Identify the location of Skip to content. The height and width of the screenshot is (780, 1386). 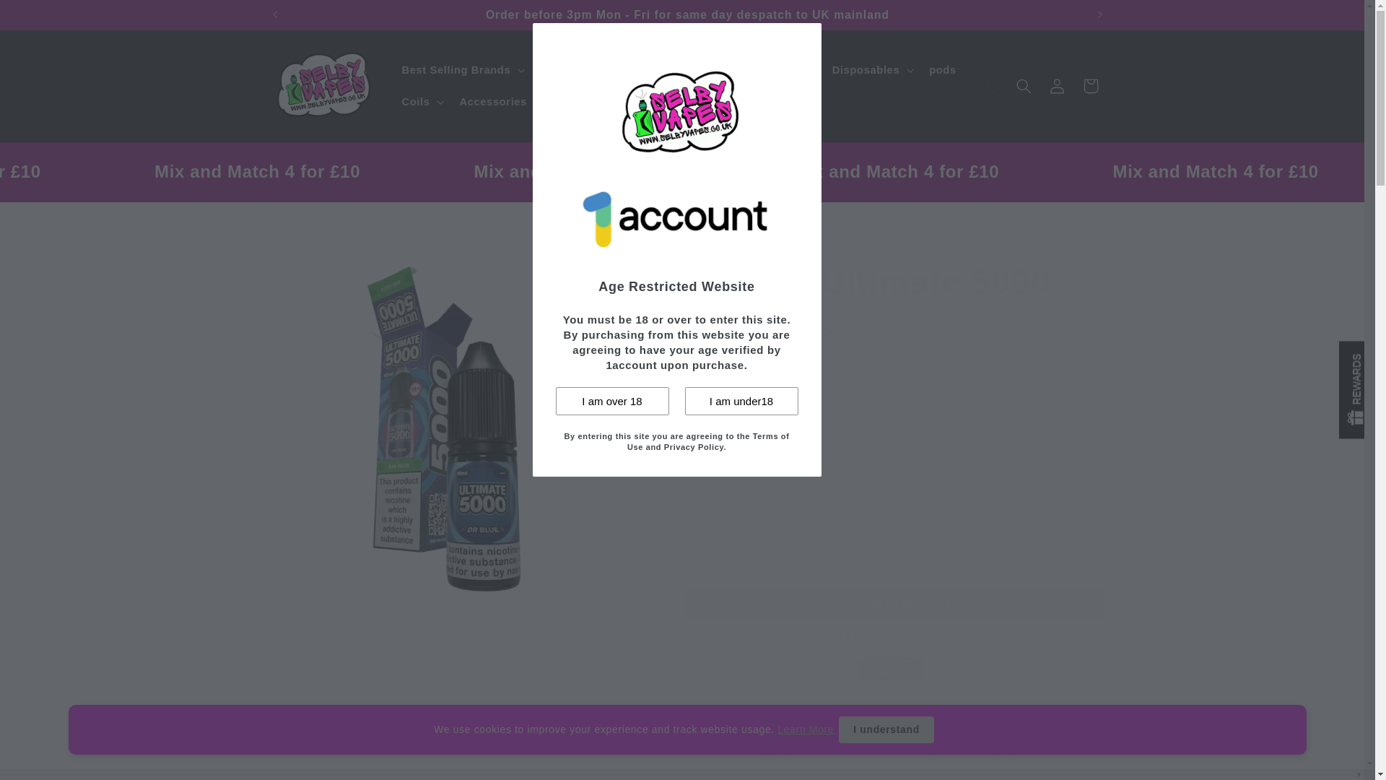
(45, 17).